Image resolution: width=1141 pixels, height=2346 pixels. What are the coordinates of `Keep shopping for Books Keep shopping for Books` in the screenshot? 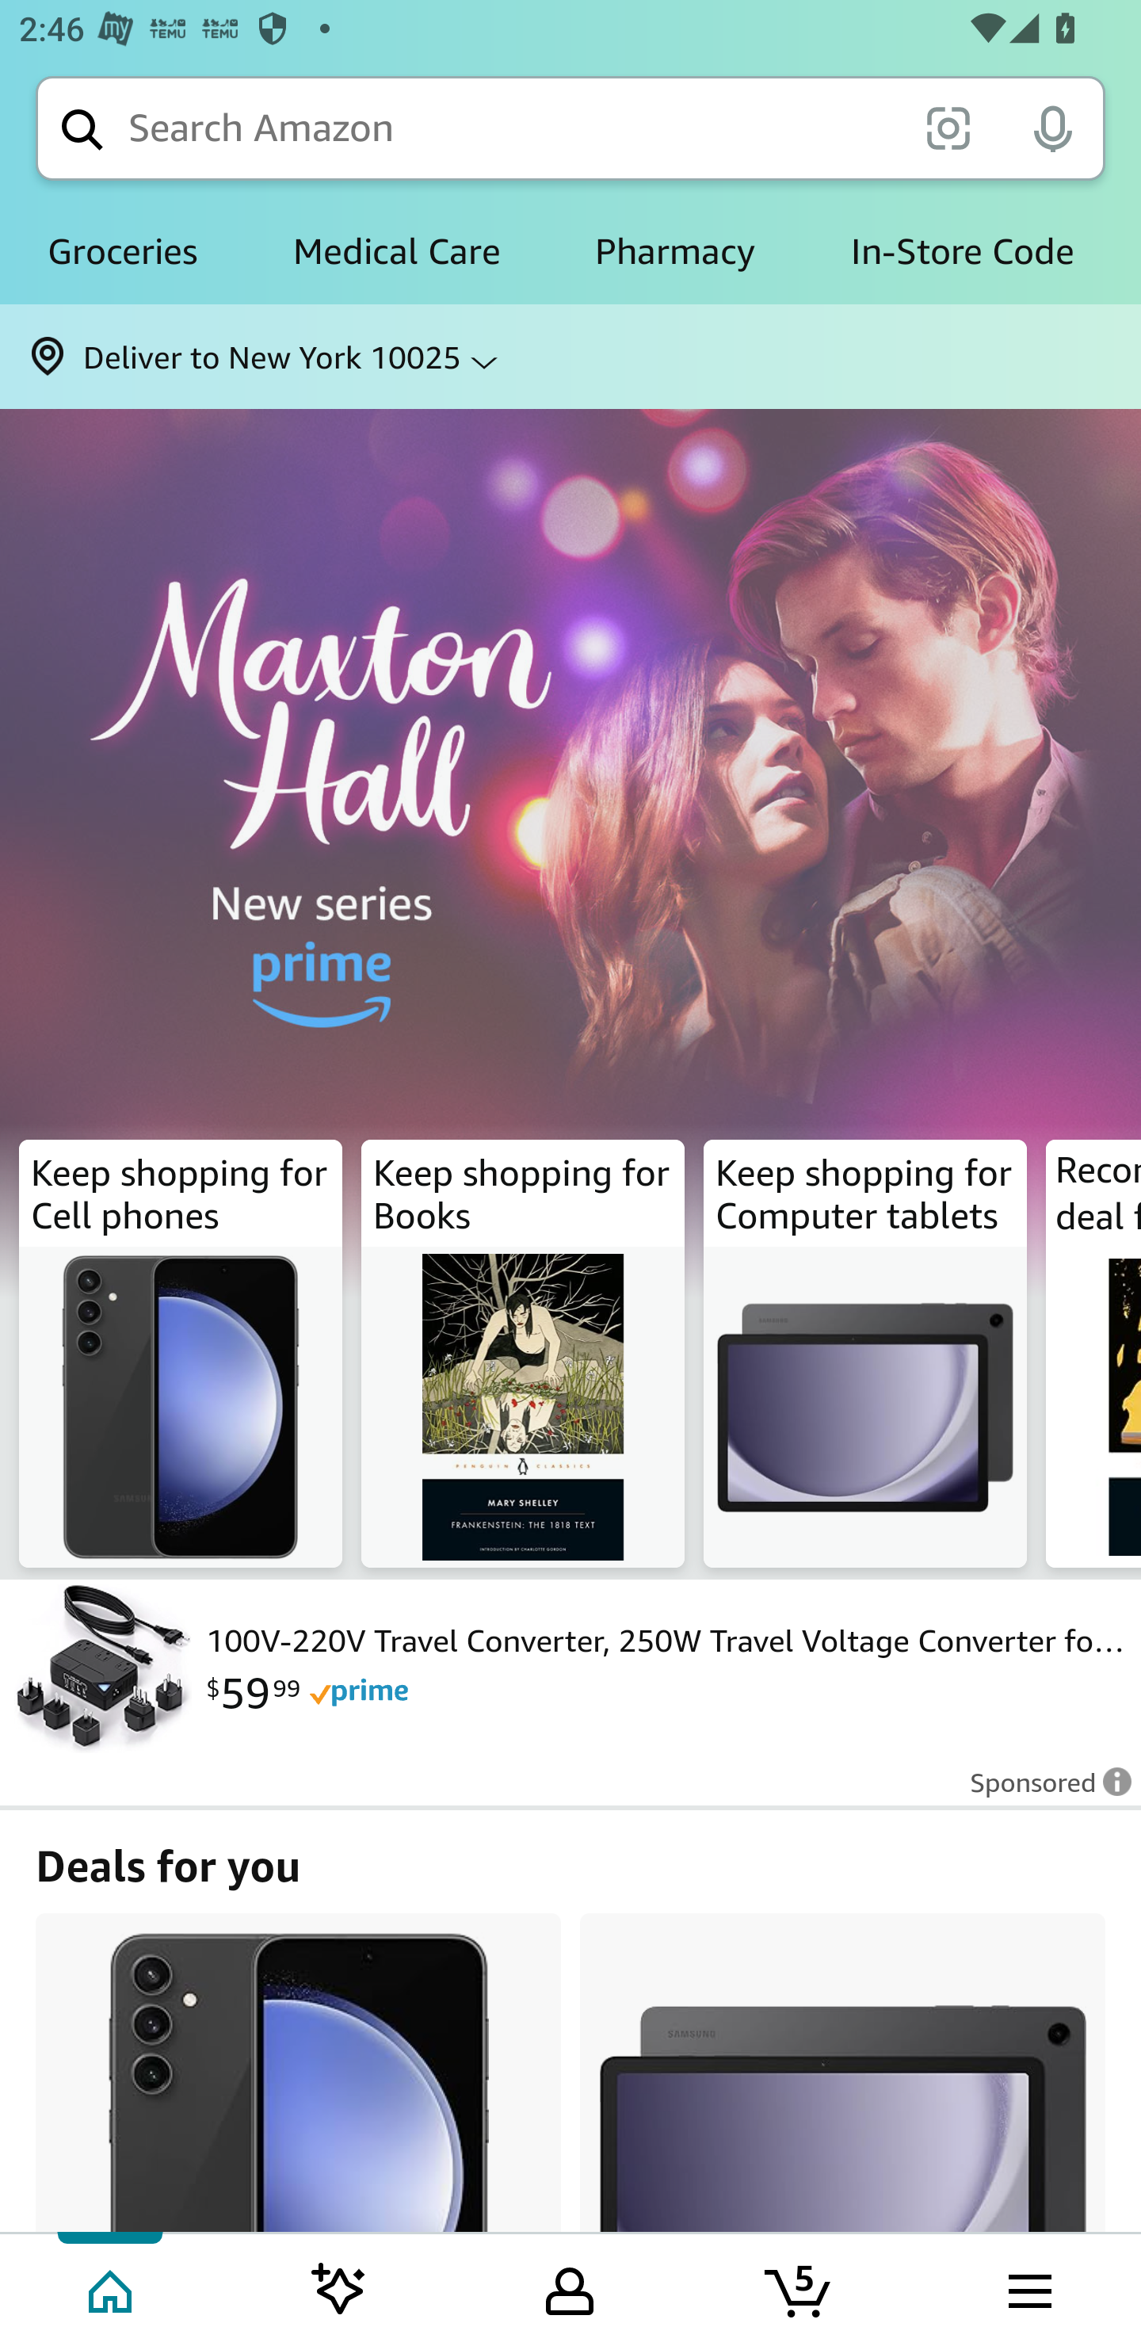 It's located at (523, 1354).